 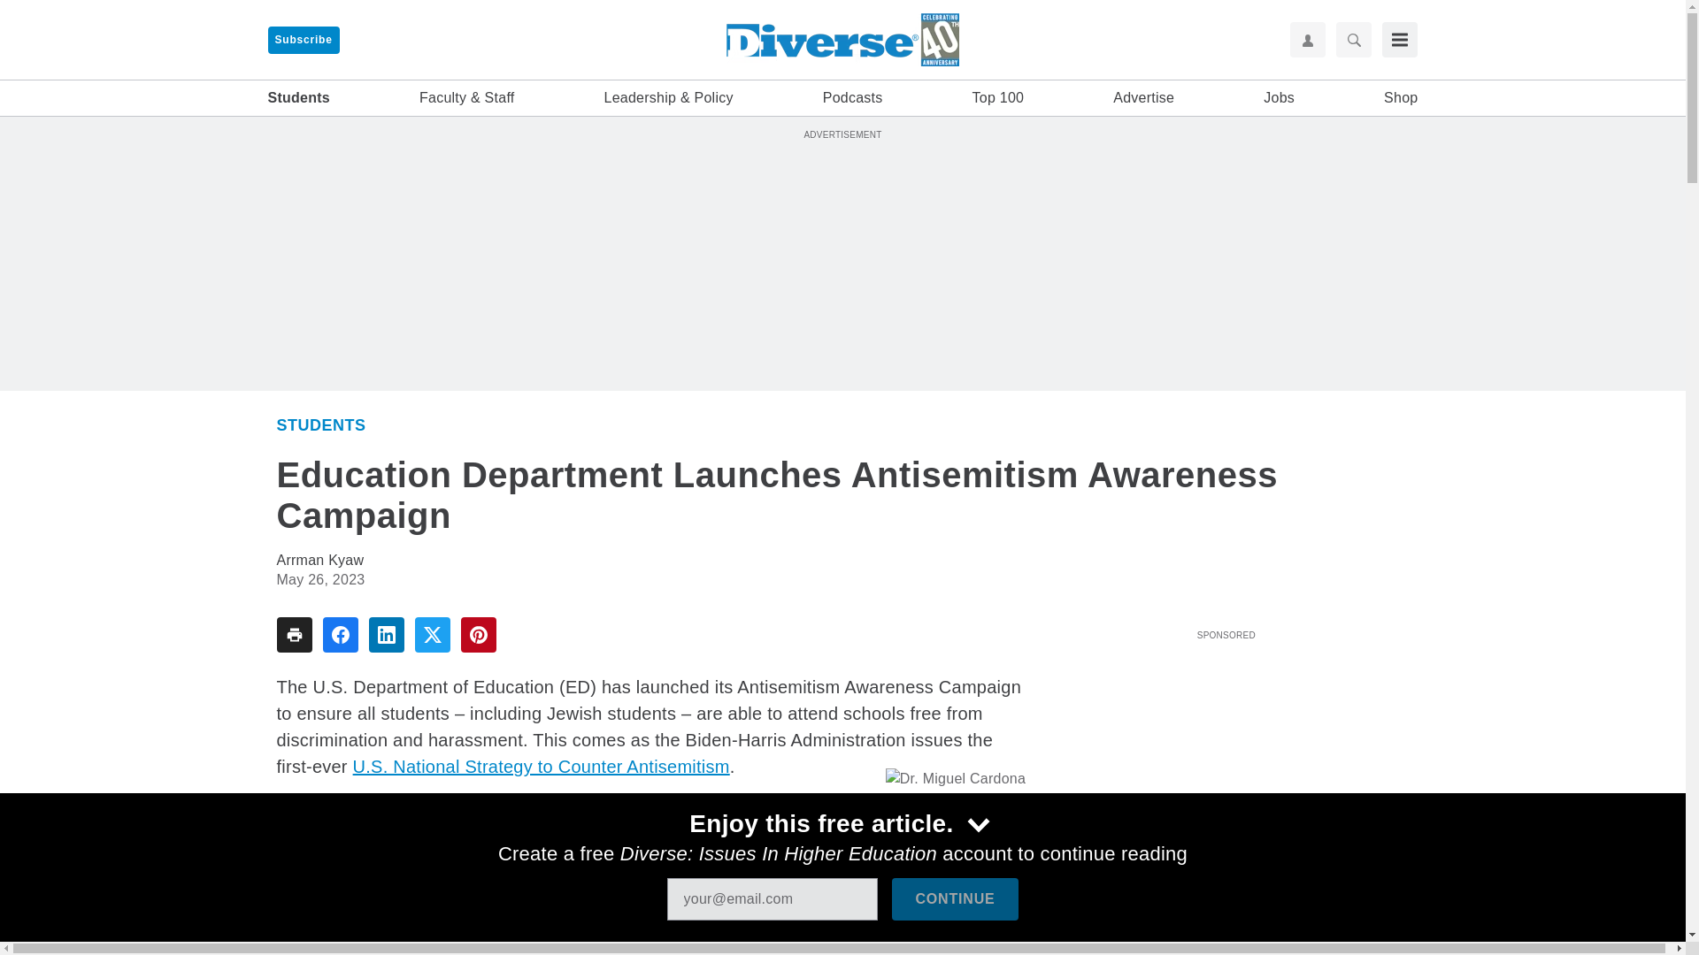 What do you see at coordinates (1143, 98) in the screenshot?
I see `Advertise` at bounding box center [1143, 98].